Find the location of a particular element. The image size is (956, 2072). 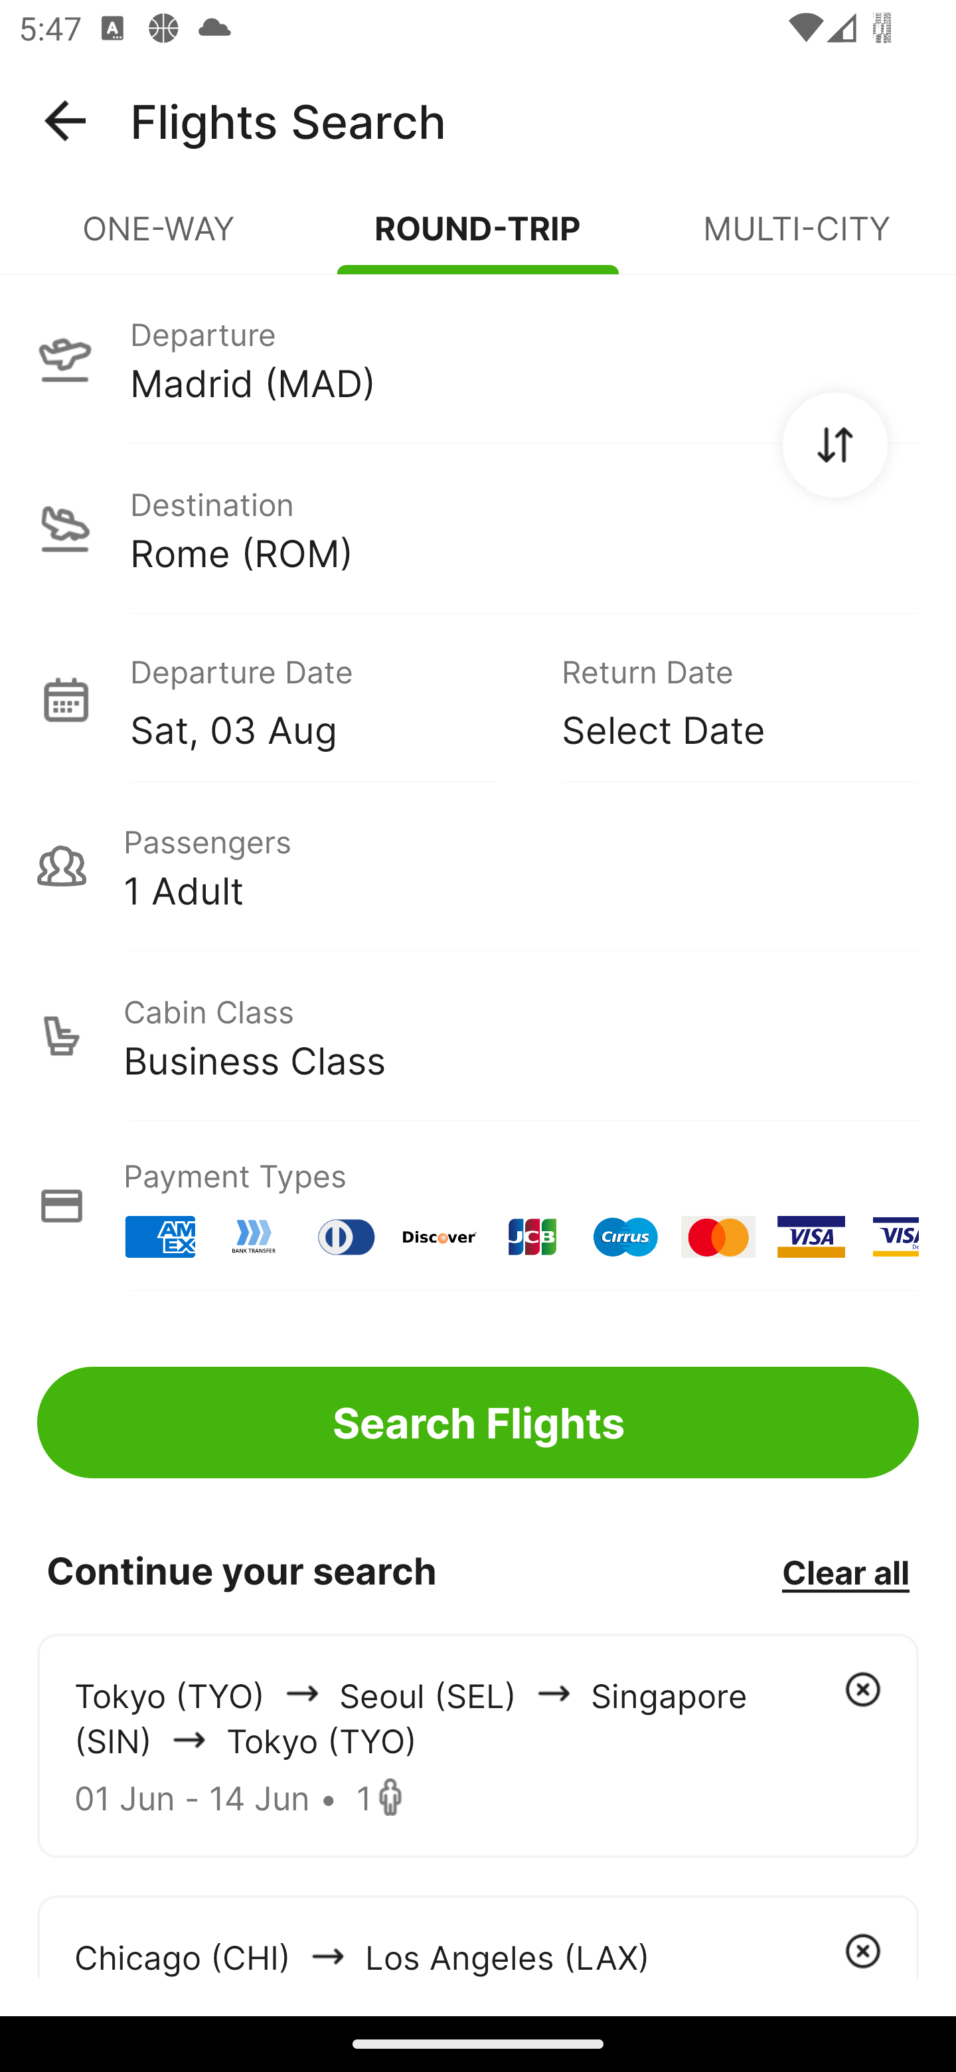

Return Date Select Date is located at coordinates (721, 699).